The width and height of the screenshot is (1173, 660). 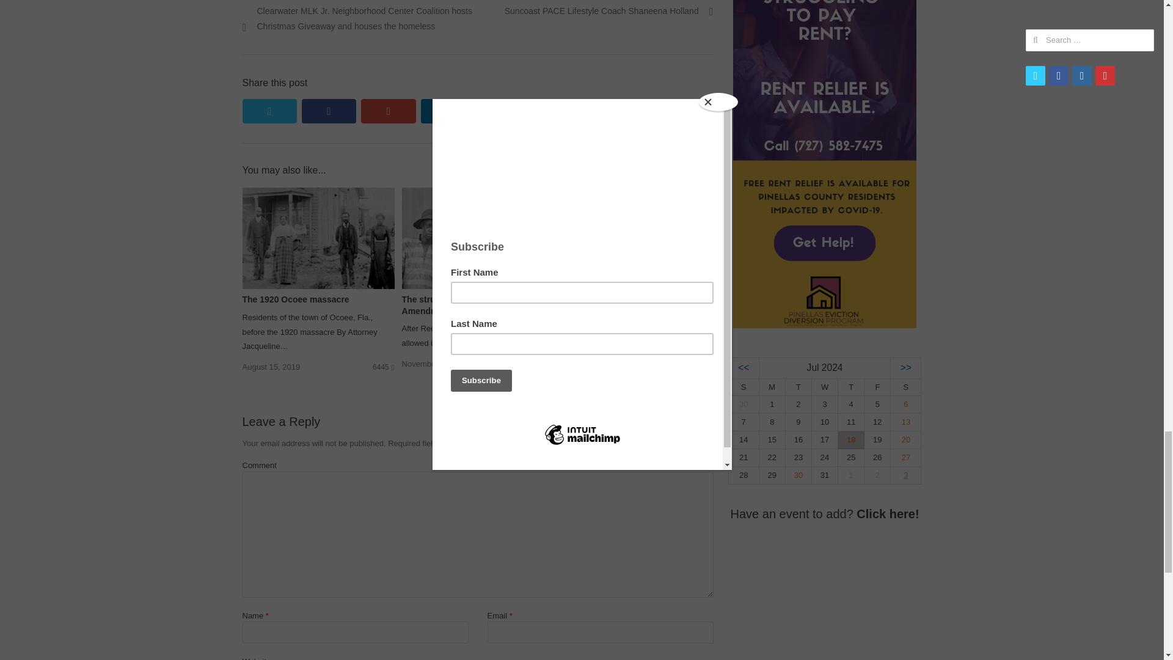 What do you see at coordinates (448, 111) in the screenshot?
I see `Share on LinkedIn` at bounding box center [448, 111].